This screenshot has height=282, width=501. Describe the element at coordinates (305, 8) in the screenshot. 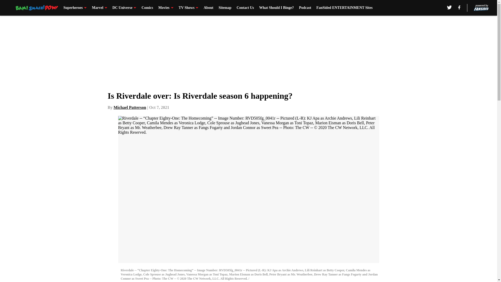

I see `Podcast` at that location.